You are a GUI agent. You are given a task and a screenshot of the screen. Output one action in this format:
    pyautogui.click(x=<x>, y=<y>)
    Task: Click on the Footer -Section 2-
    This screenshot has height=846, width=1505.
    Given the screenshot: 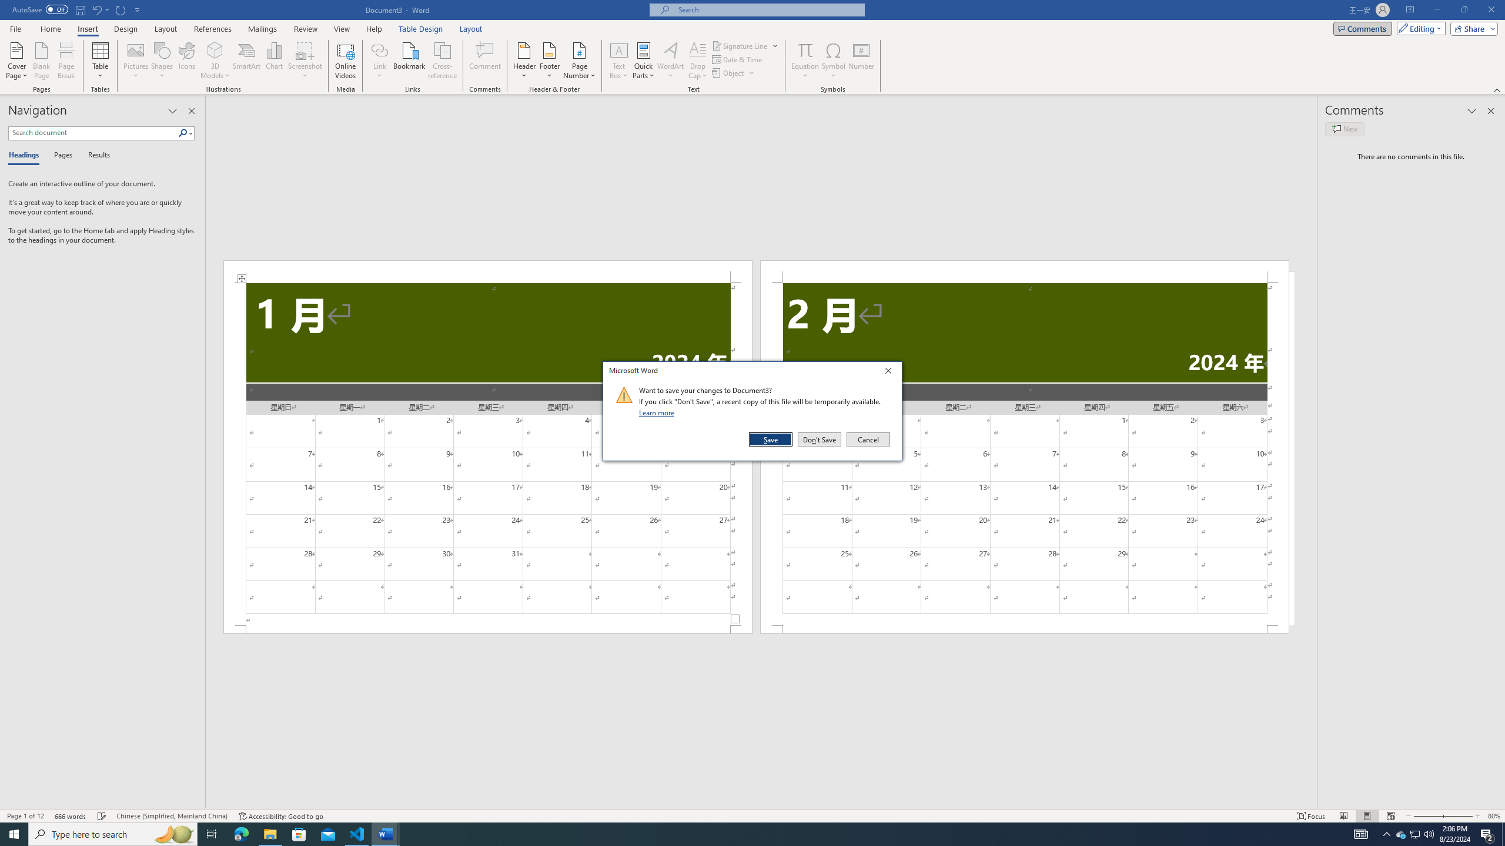 What is the action you would take?
    pyautogui.click(x=1024, y=629)
    